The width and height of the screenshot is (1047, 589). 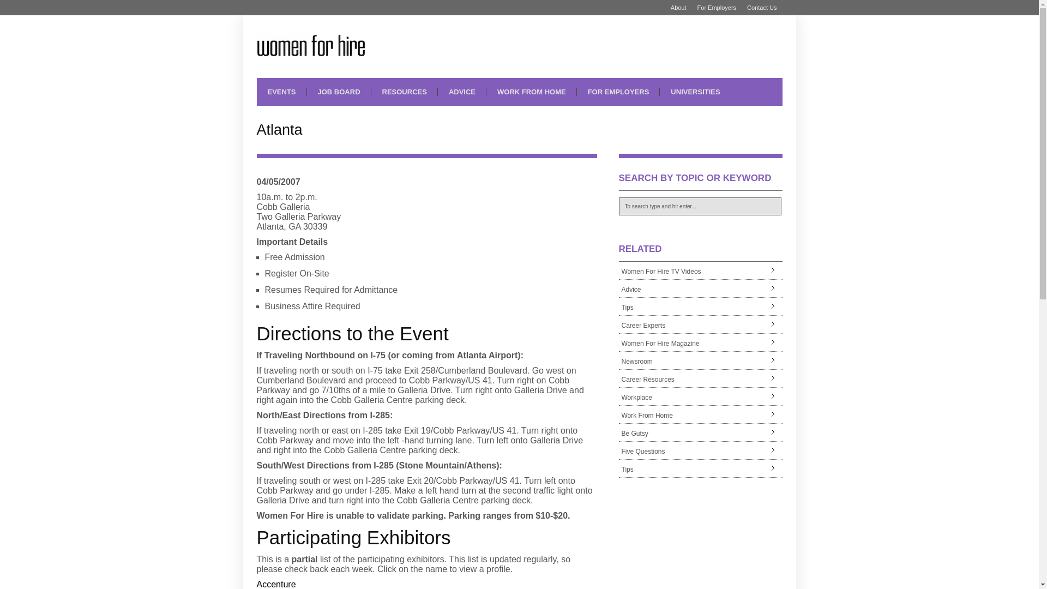 I want to click on To search type and hit enter..., so click(x=700, y=206).